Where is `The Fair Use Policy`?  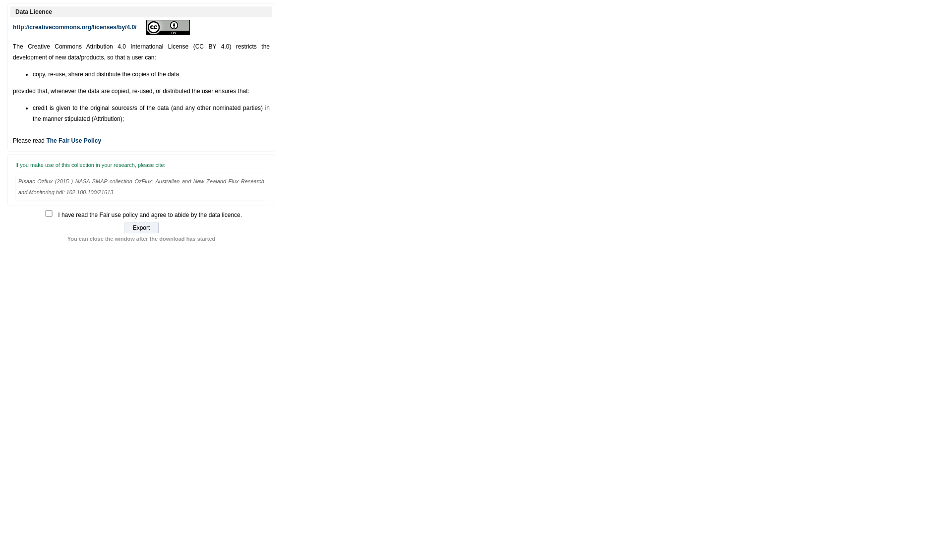
The Fair Use Policy is located at coordinates (73, 141).